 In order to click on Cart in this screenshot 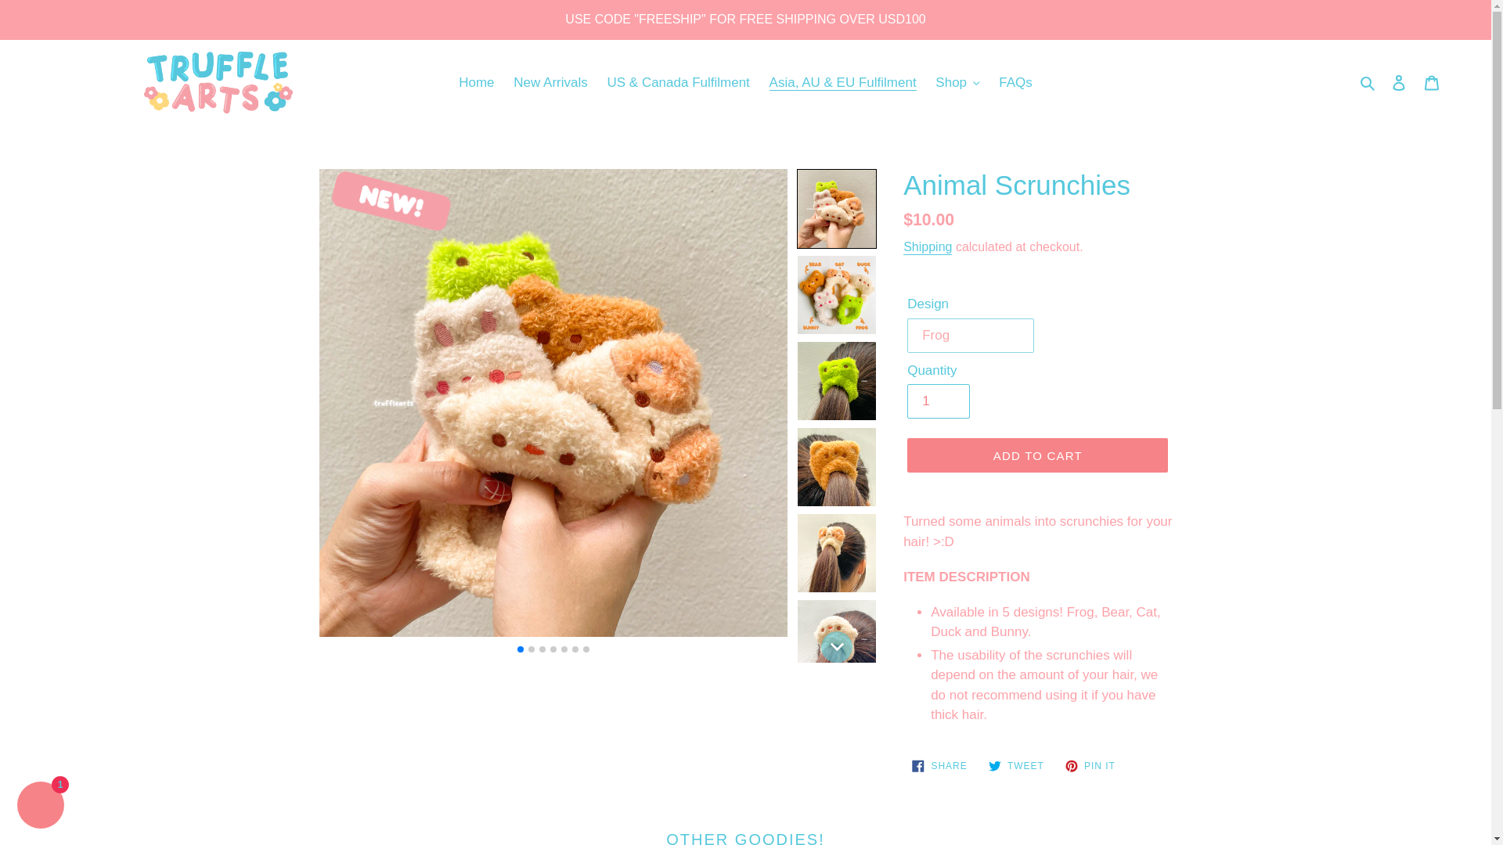, I will do `click(1432, 83)`.